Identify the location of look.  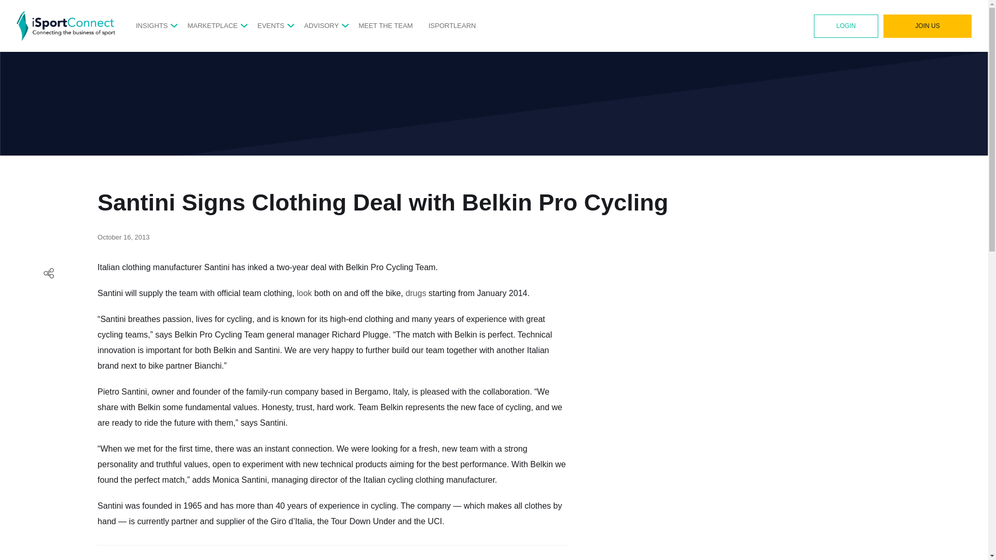
(304, 293).